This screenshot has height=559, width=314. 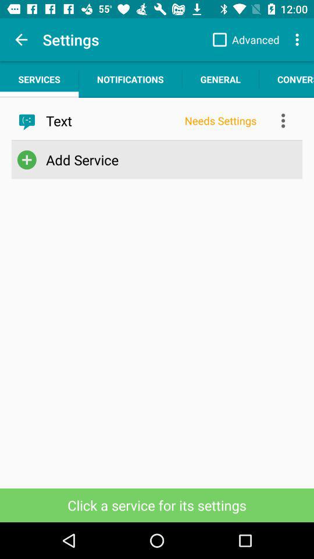 What do you see at coordinates (243, 40) in the screenshot?
I see `open app next to the settings` at bounding box center [243, 40].